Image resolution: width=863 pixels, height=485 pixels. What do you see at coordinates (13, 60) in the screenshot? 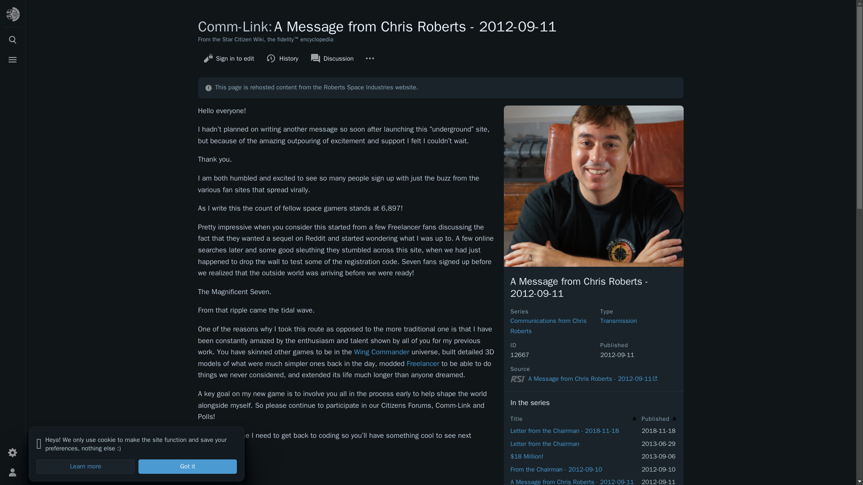
I see `Toggle menu` at bounding box center [13, 60].